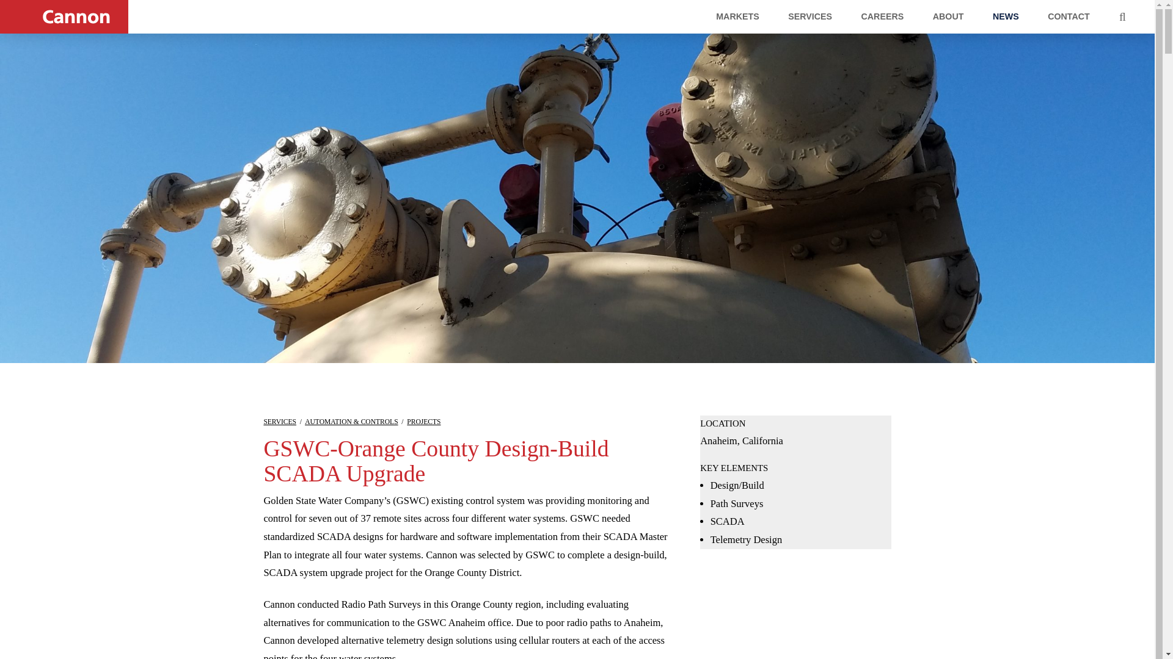 This screenshot has width=1173, height=659. I want to click on CAREERS, so click(882, 17).